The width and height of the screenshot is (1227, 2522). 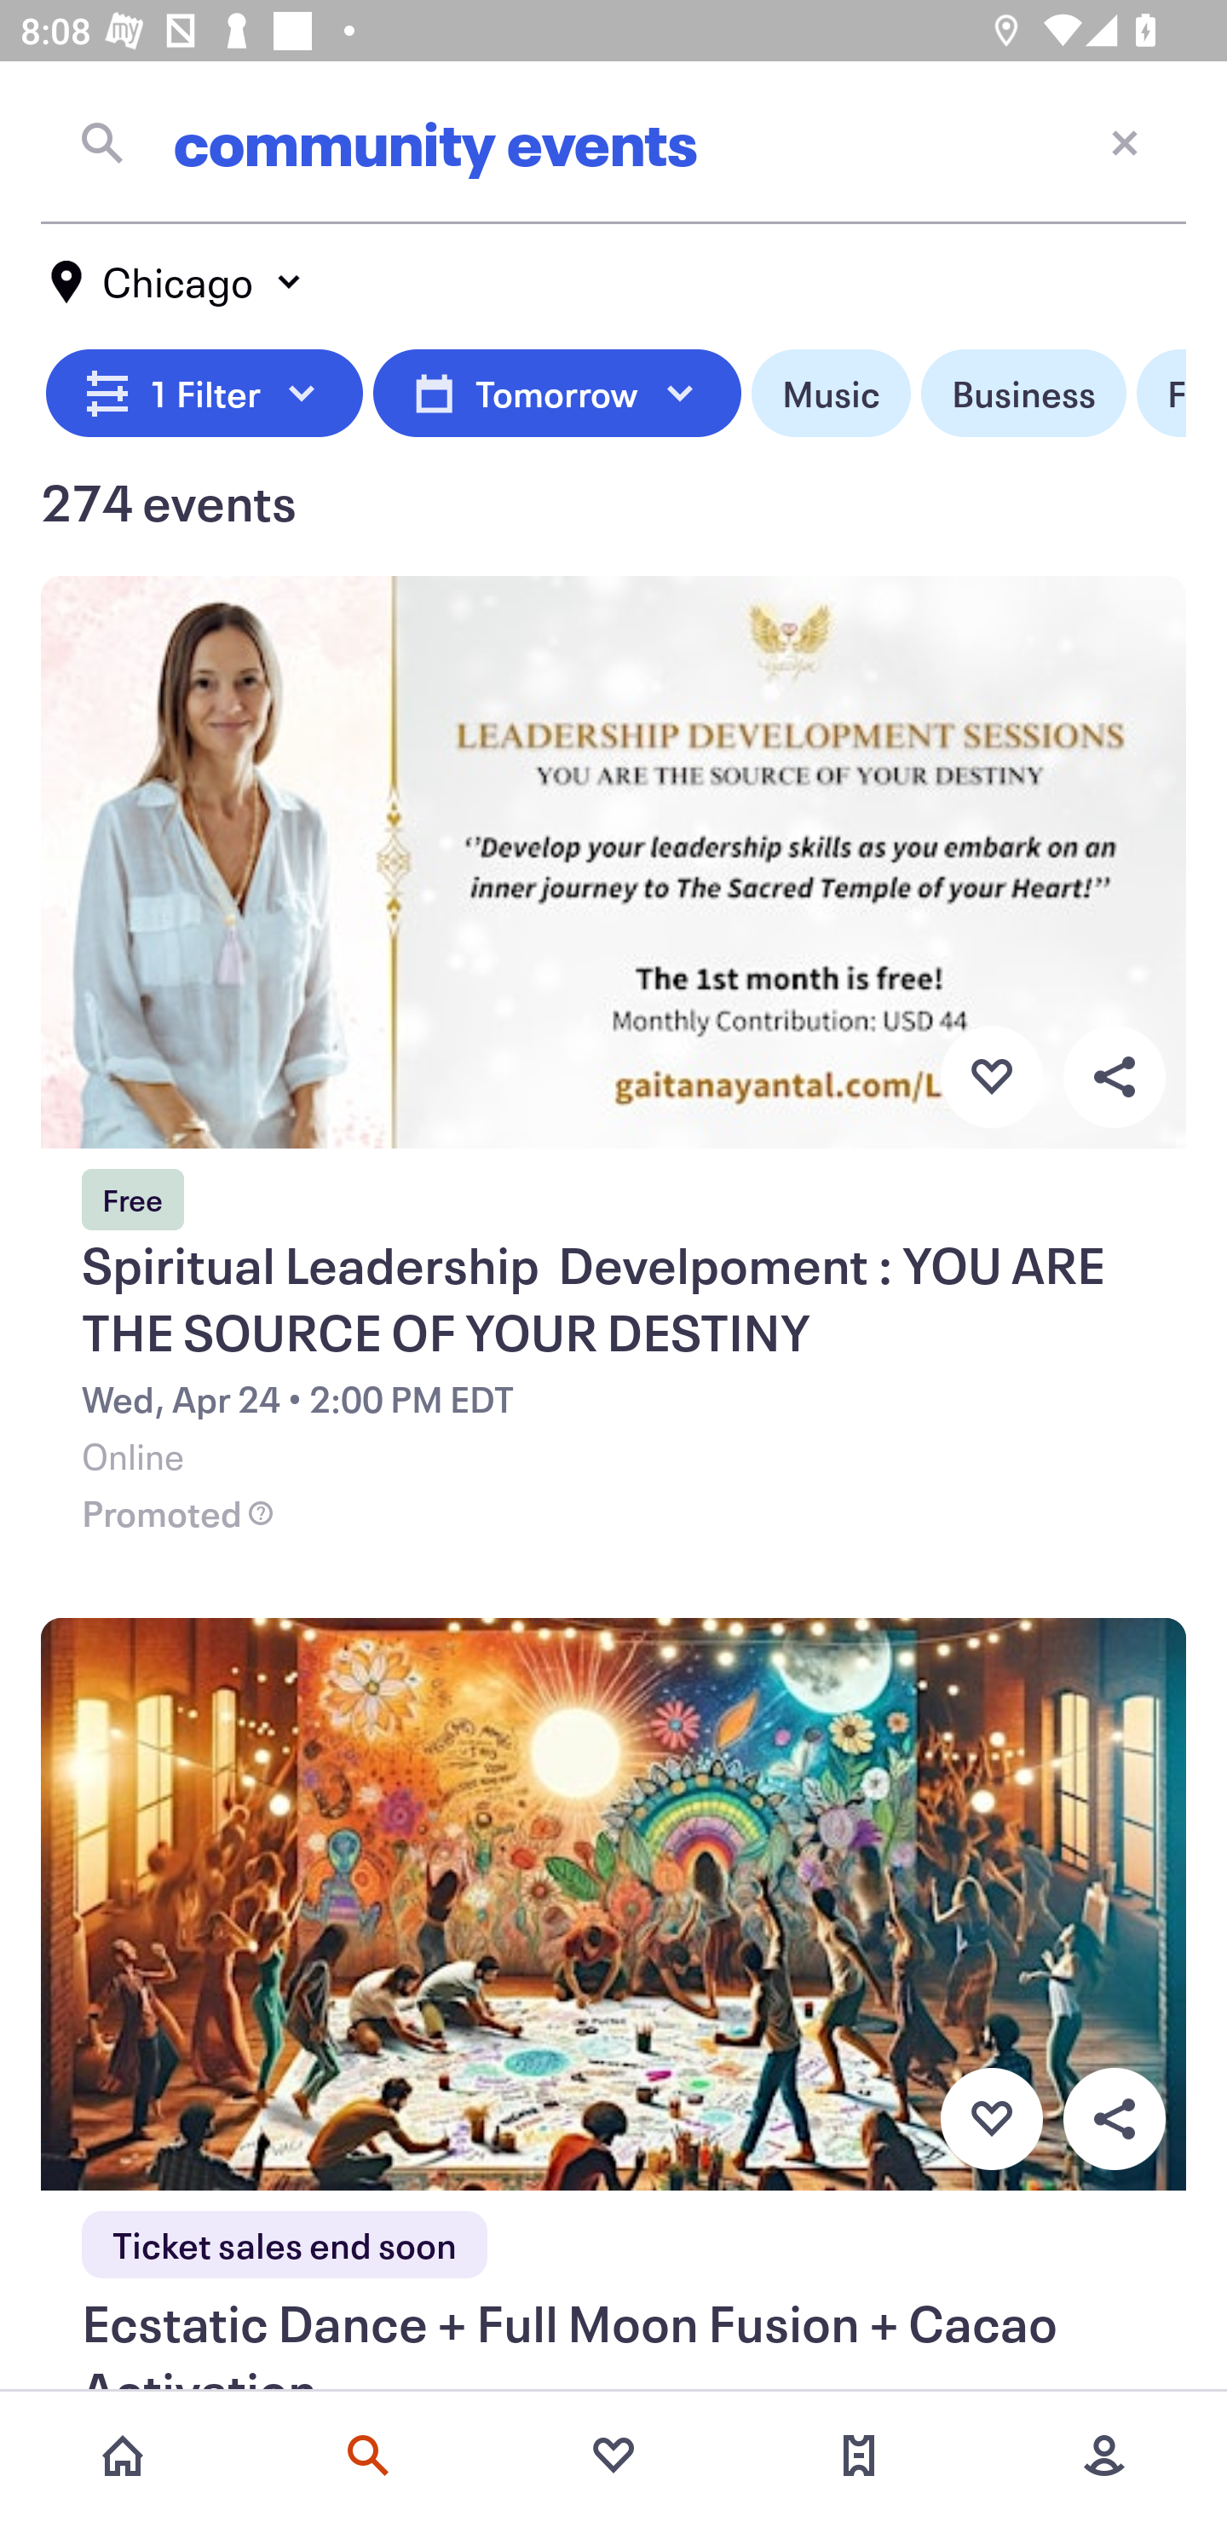 I want to click on Home, so click(x=123, y=2456).